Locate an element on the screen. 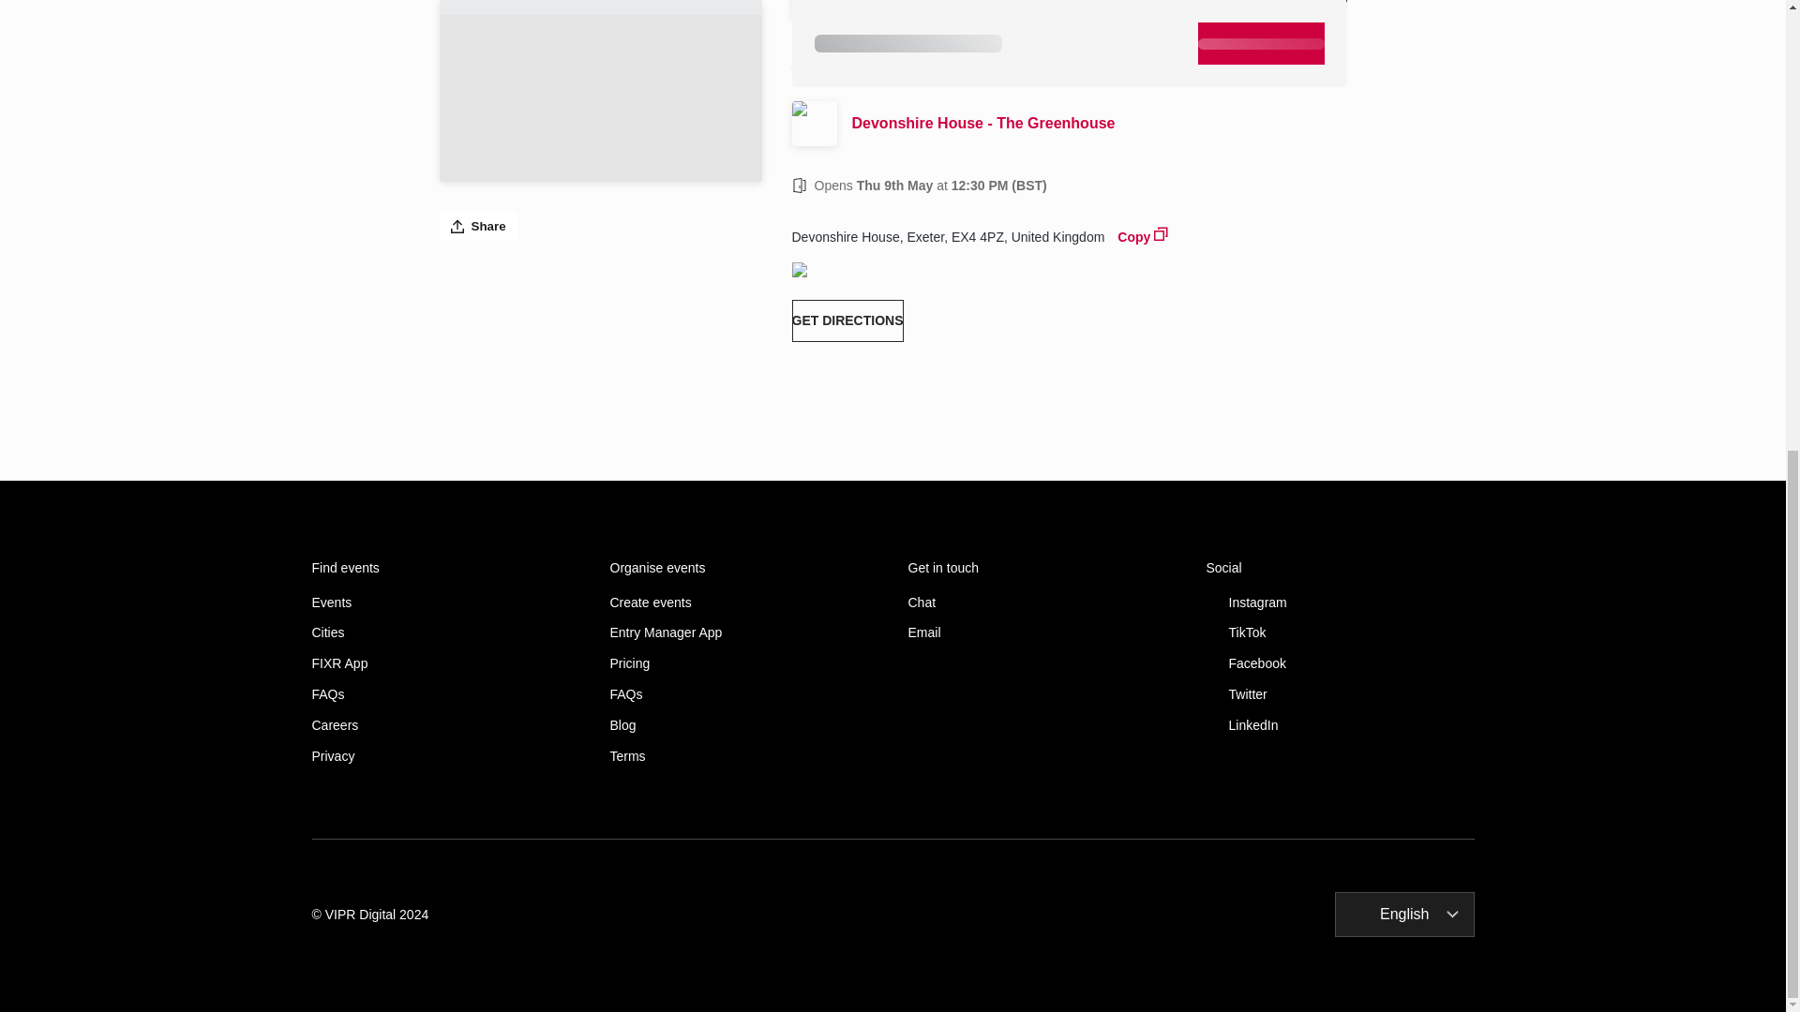 Image resolution: width=1800 pixels, height=1012 pixels. Privacy is located at coordinates (445, 757).